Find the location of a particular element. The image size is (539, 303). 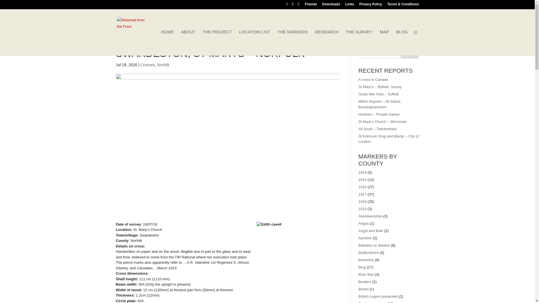

THE SURVEY is located at coordinates (359, 43).